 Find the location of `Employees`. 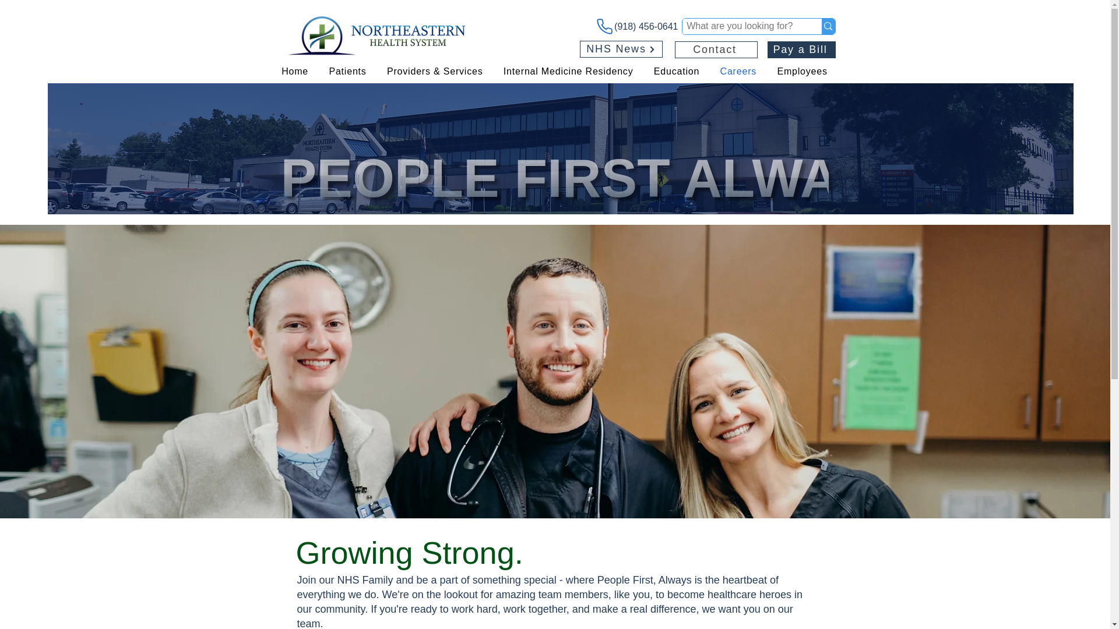

Employees is located at coordinates (803, 71).